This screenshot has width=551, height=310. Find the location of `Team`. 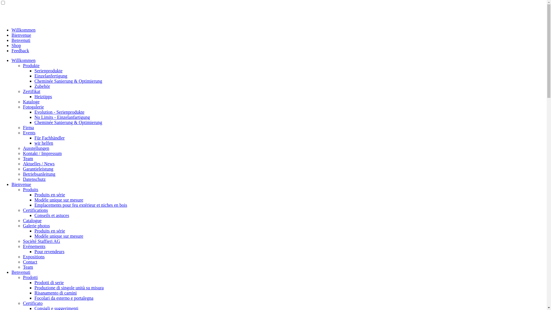

Team is located at coordinates (28, 267).